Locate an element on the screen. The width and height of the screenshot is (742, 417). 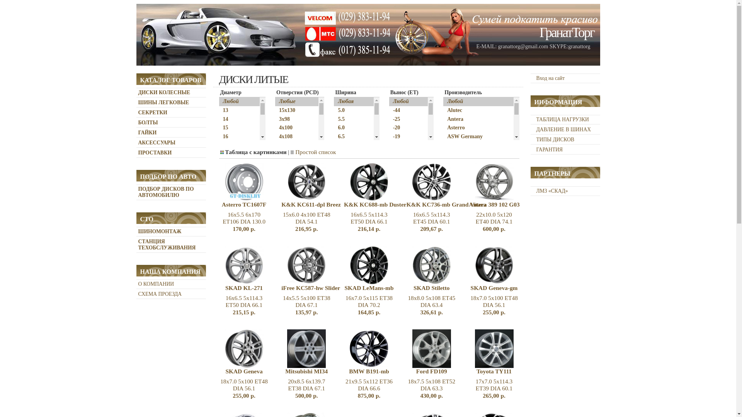
32 is located at coordinates (402, 375).